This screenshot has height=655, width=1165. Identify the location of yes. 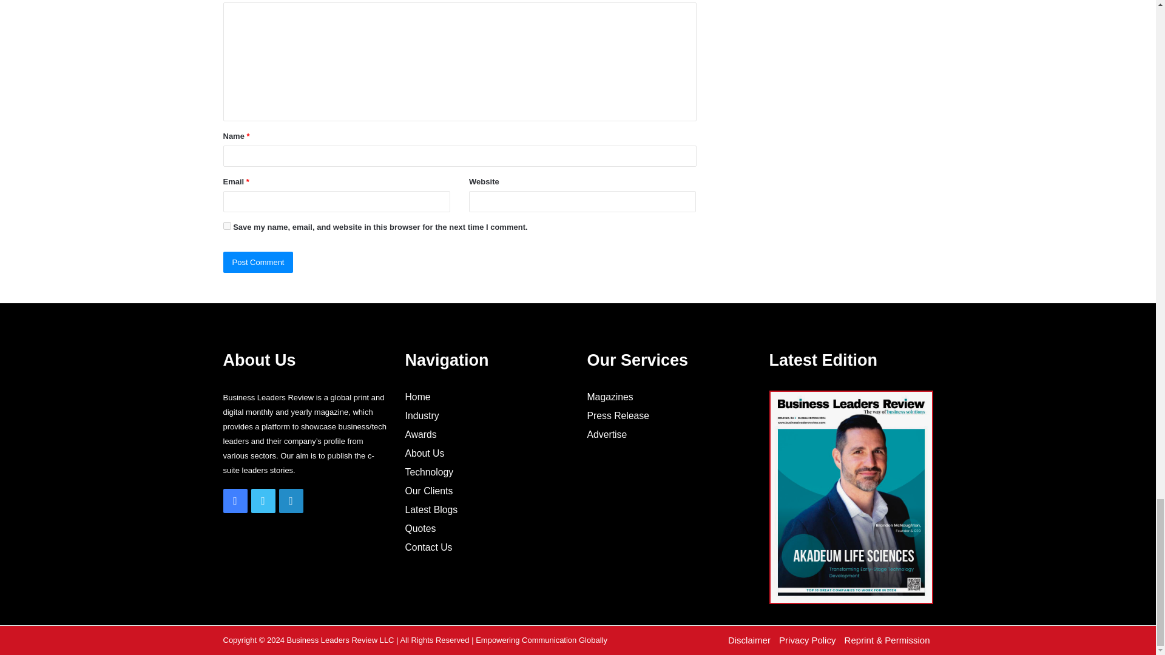
(227, 226).